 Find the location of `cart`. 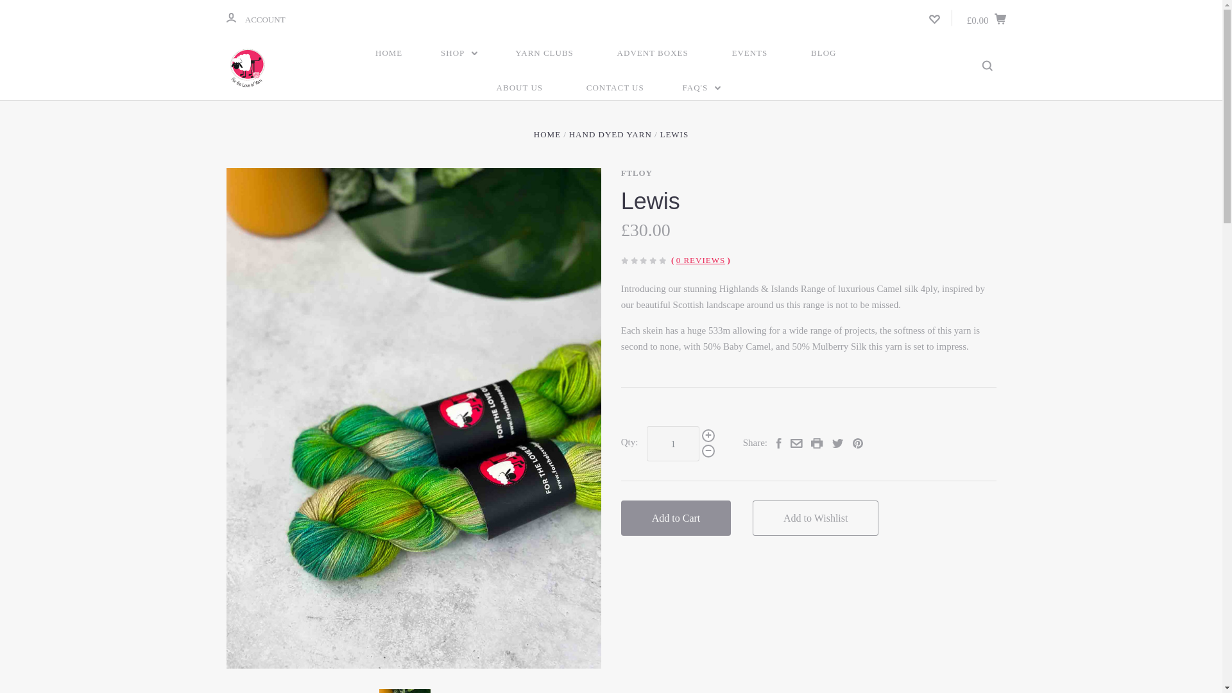

cart is located at coordinates (1000, 18).